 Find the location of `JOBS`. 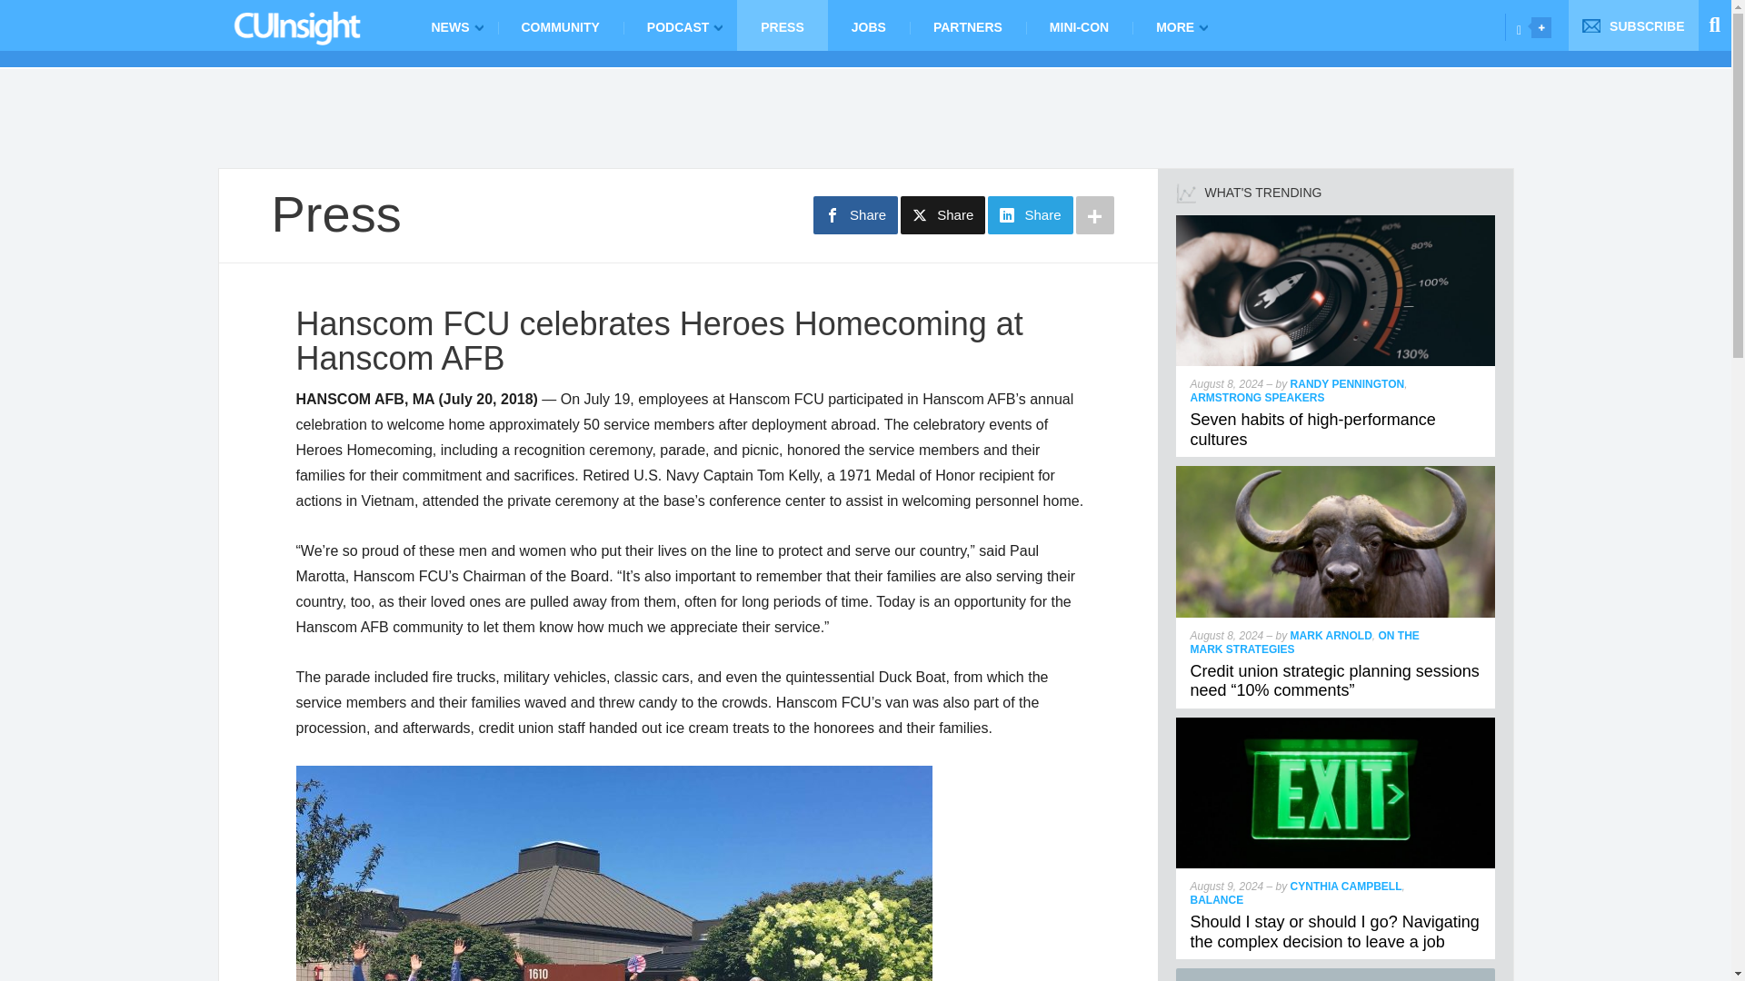

JOBS is located at coordinates (868, 25).